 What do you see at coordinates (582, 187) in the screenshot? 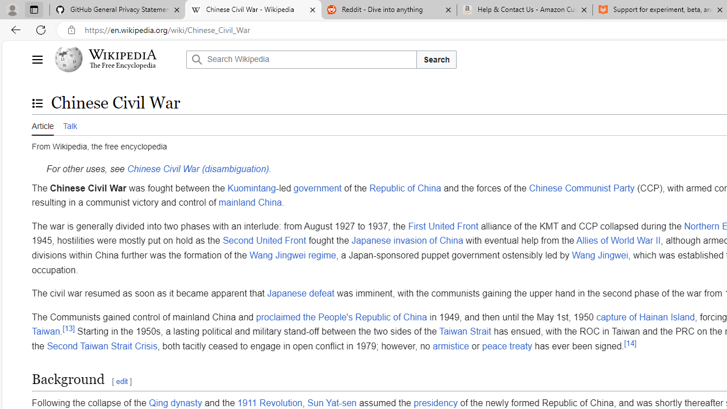
I see `Chinese Communist Party` at bounding box center [582, 187].